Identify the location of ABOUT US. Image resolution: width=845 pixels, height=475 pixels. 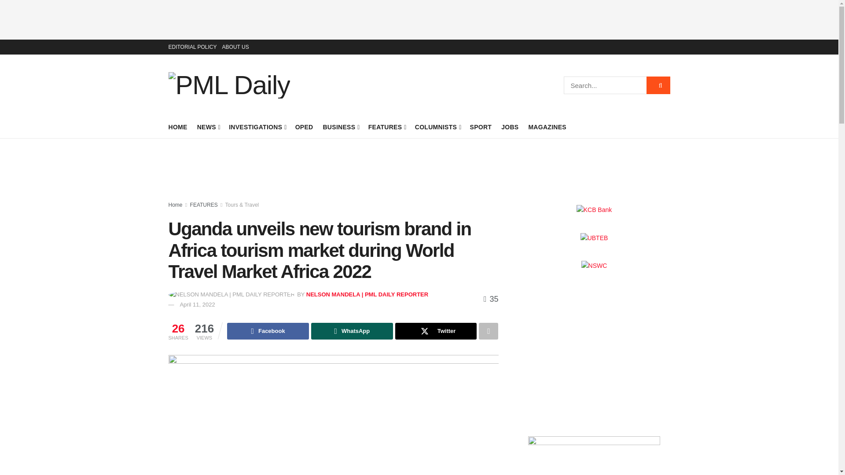
(235, 47).